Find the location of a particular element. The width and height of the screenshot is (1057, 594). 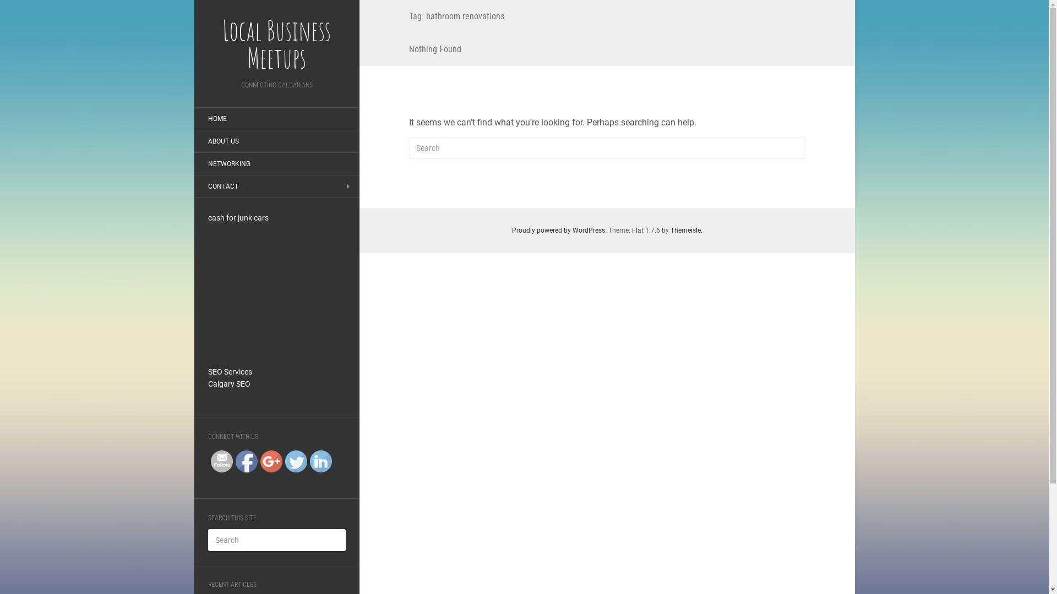

NETWORKING is located at coordinates (229, 164).